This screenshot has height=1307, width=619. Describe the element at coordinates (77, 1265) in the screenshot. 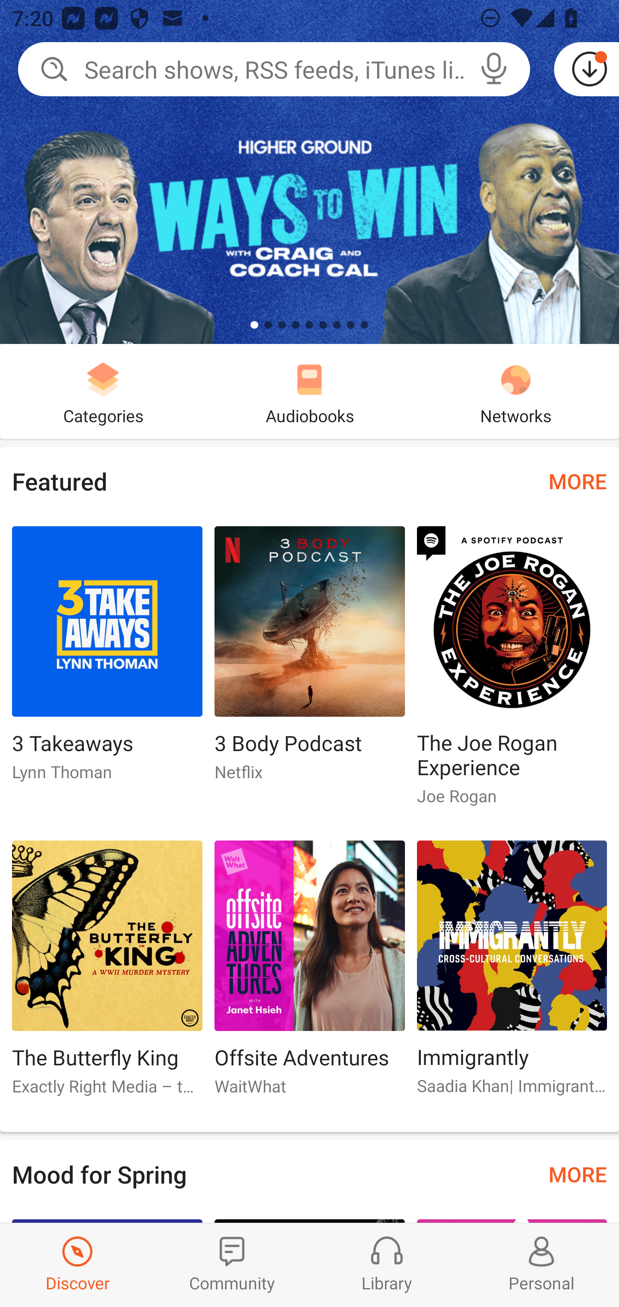

I see `Discover` at that location.